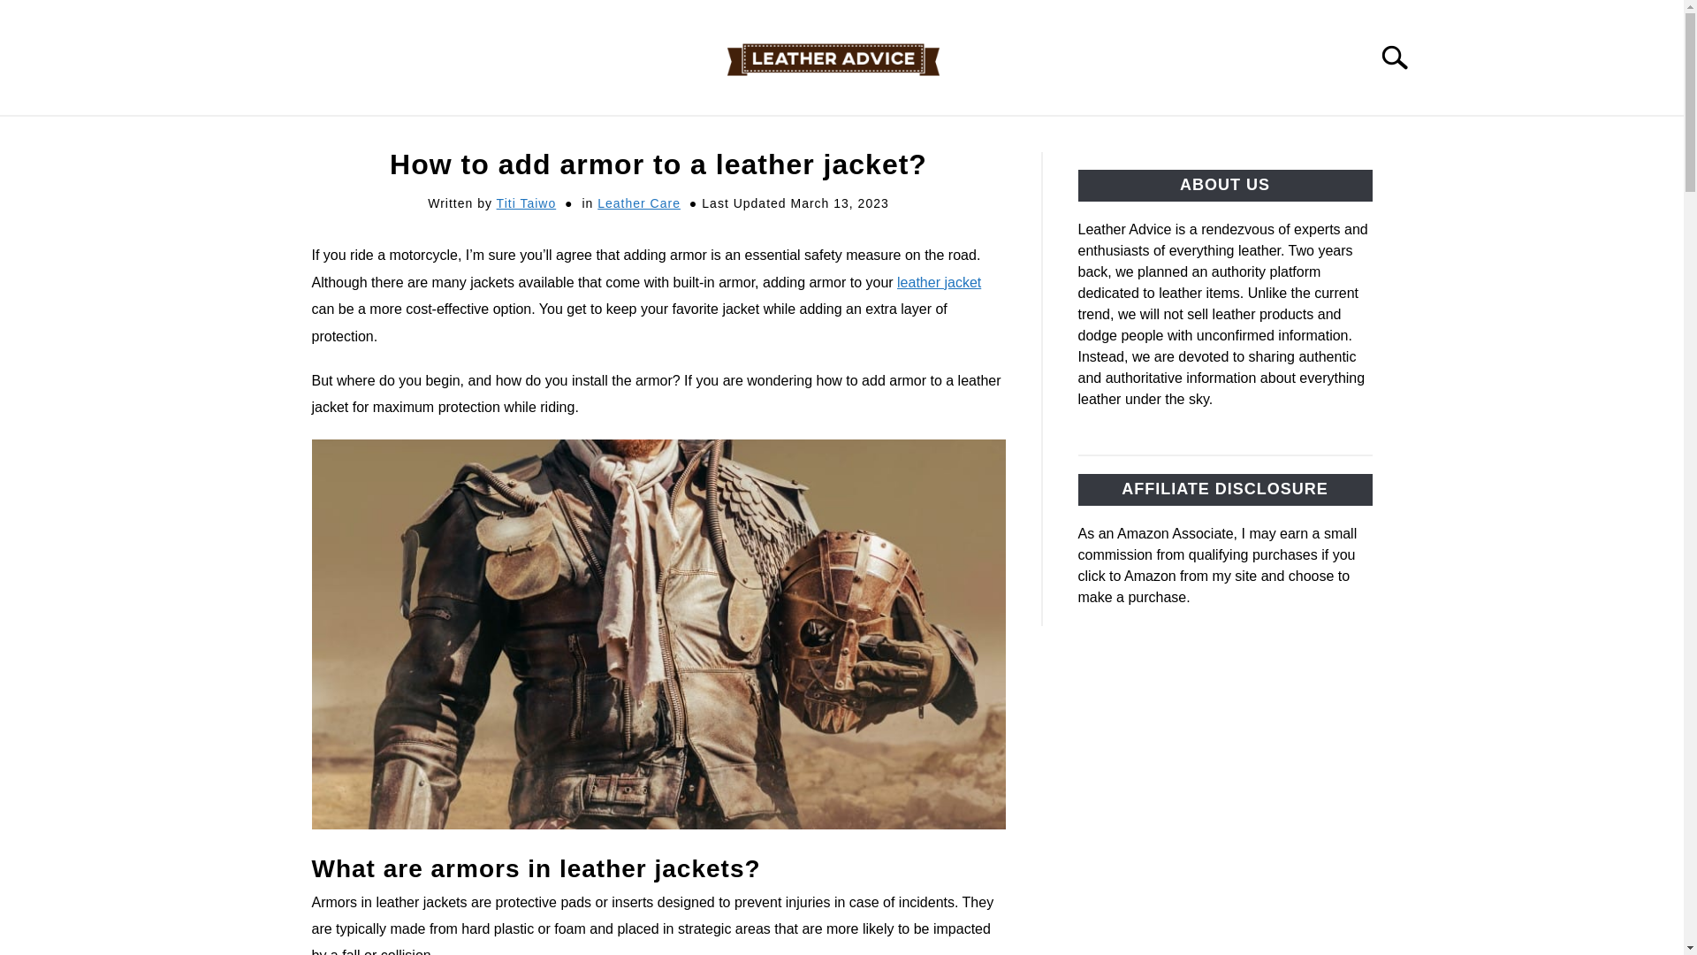  Describe the element at coordinates (728, 136) in the screenshot. I see `BLOG` at that location.